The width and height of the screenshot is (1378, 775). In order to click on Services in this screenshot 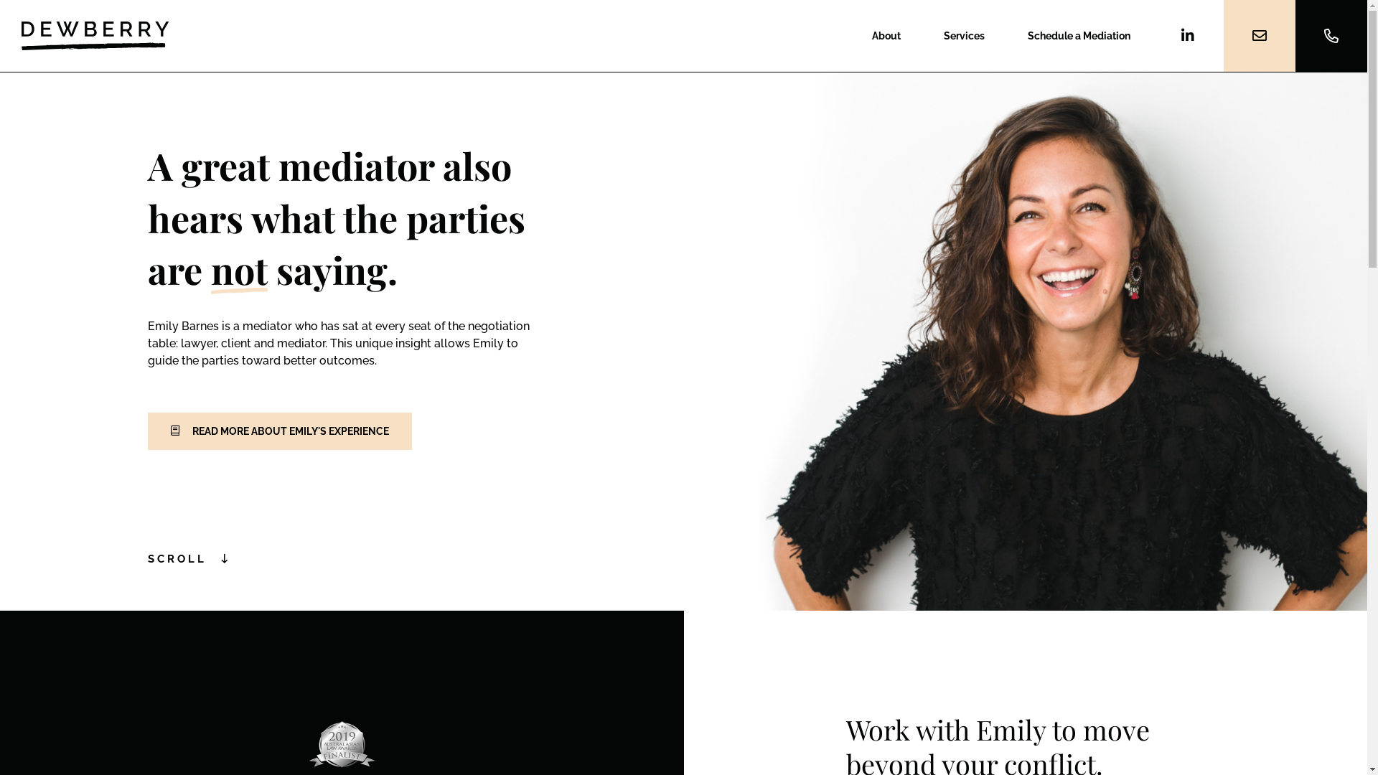, I will do `click(965, 36)`.